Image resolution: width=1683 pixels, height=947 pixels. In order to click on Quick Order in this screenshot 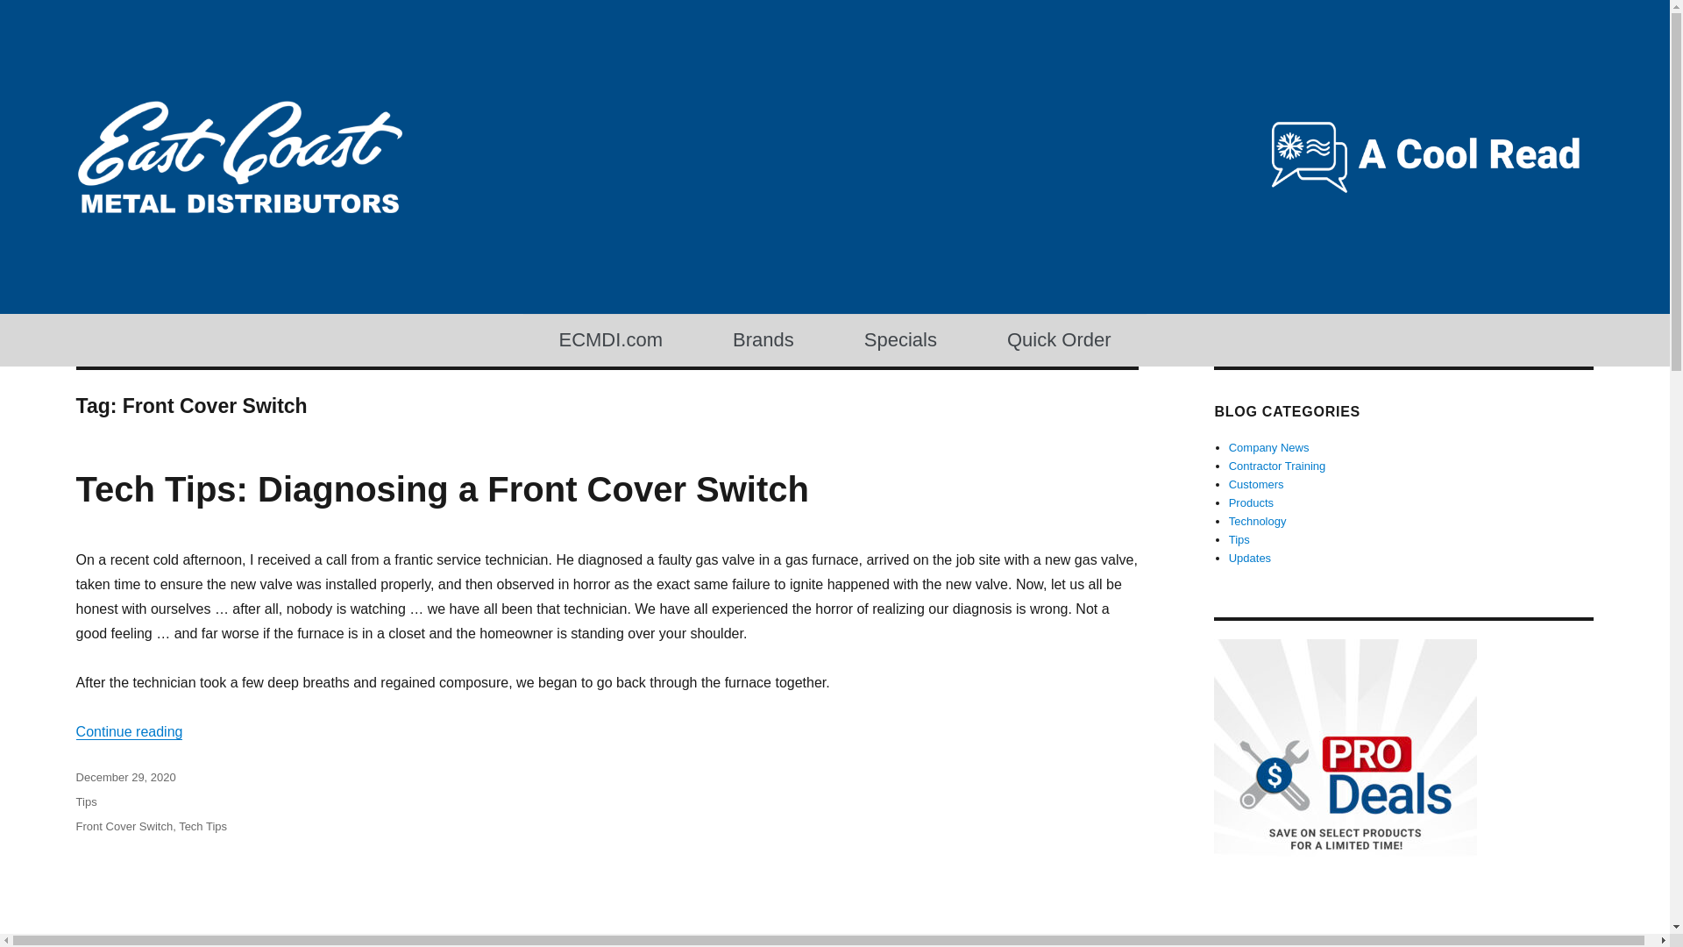, I will do `click(1059, 340)`.